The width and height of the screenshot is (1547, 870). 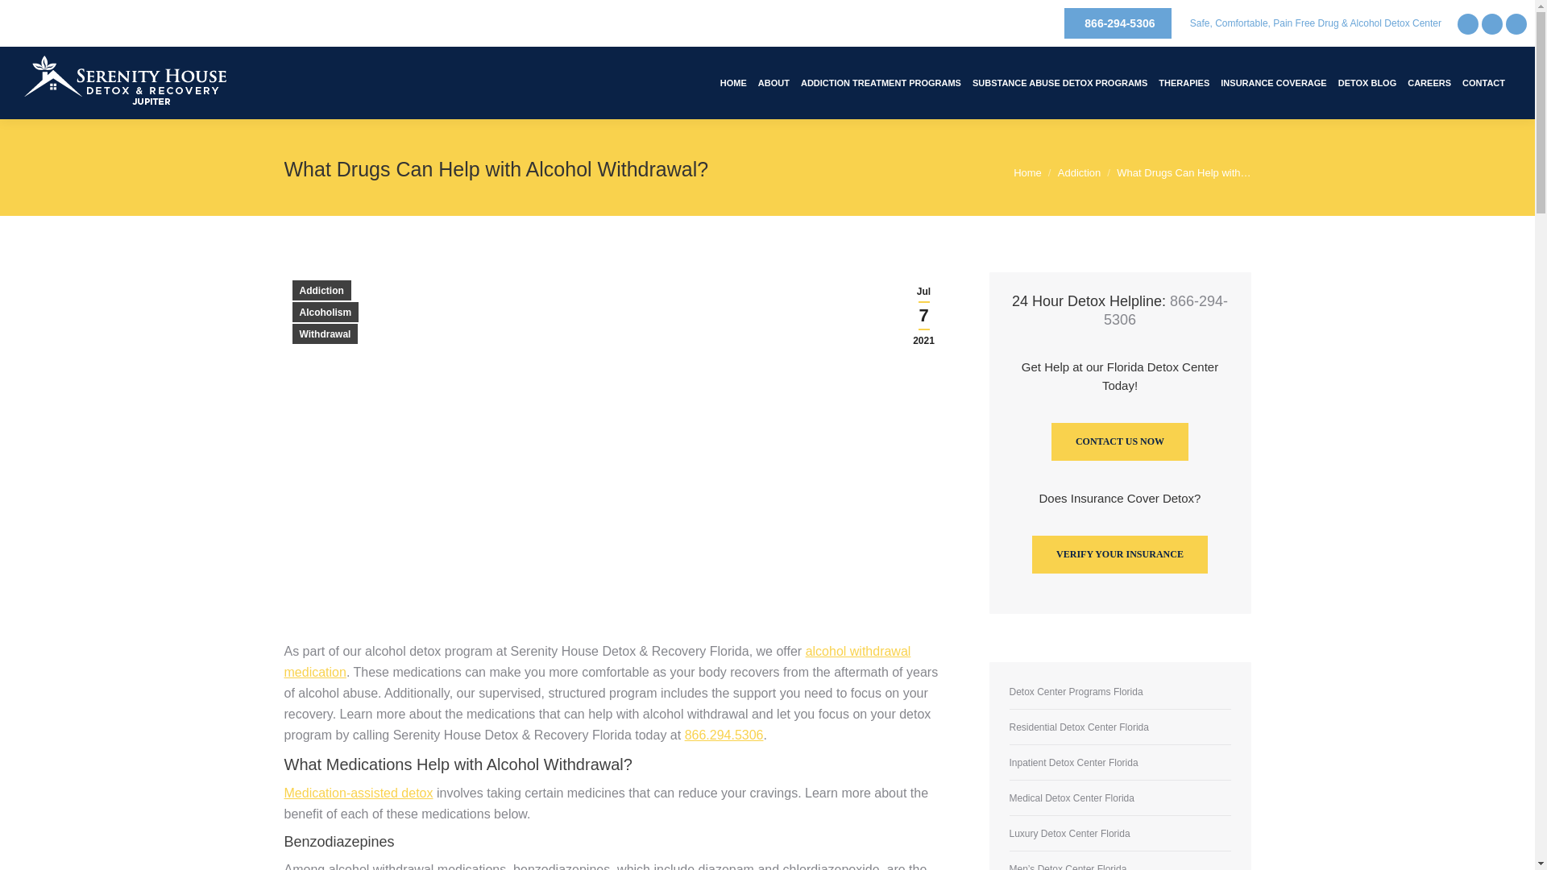 What do you see at coordinates (881, 82) in the screenshot?
I see `Detox Programs` at bounding box center [881, 82].